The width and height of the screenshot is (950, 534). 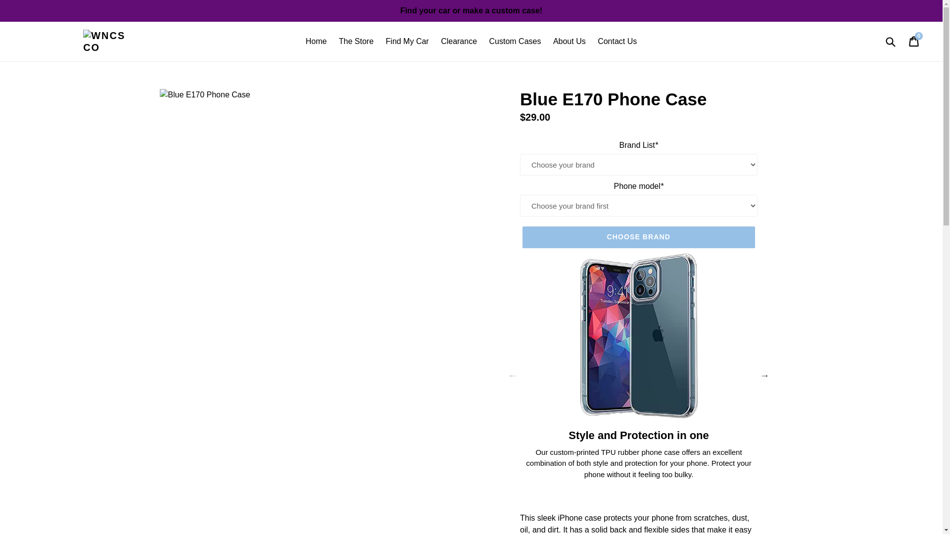 I want to click on Clearance, so click(x=459, y=42).